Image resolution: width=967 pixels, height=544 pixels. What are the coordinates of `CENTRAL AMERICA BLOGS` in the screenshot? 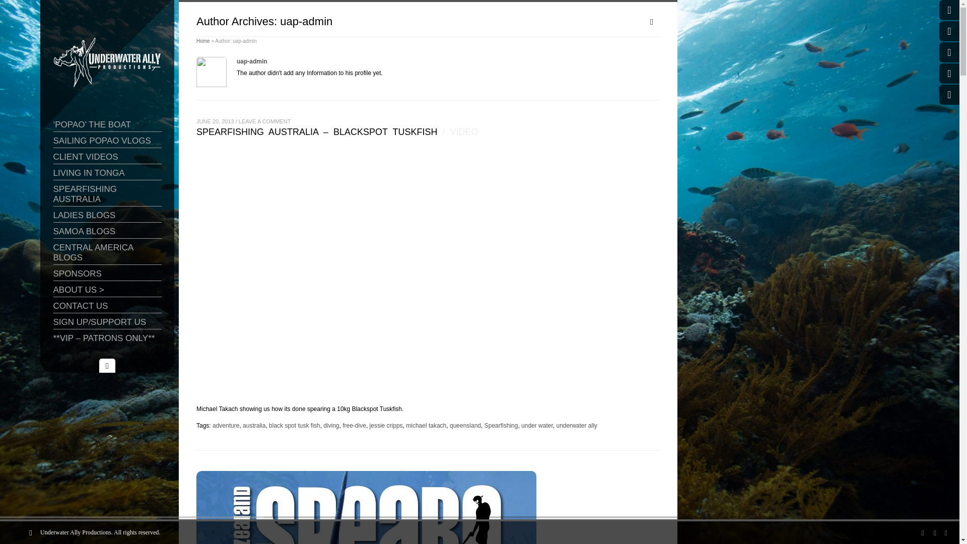 It's located at (107, 252).